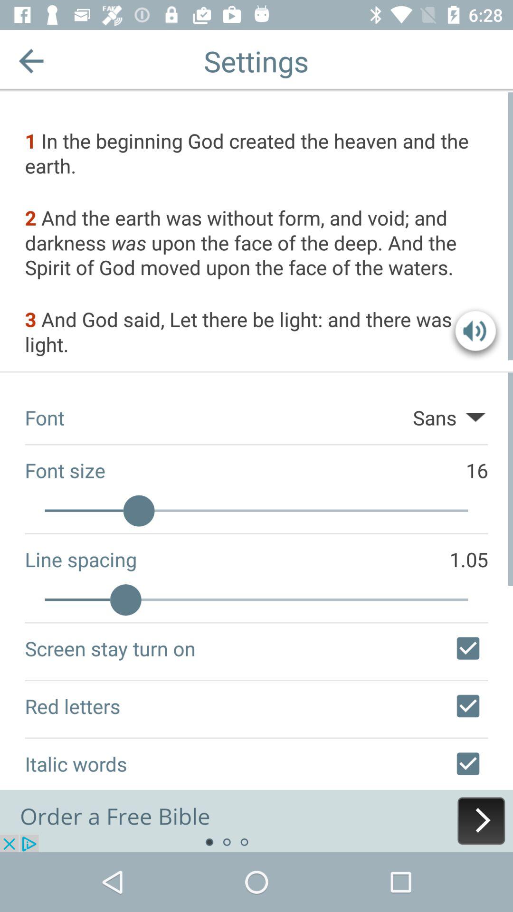  Describe the element at coordinates (468, 764) in the screenshot. I see `select italic words` at that location.